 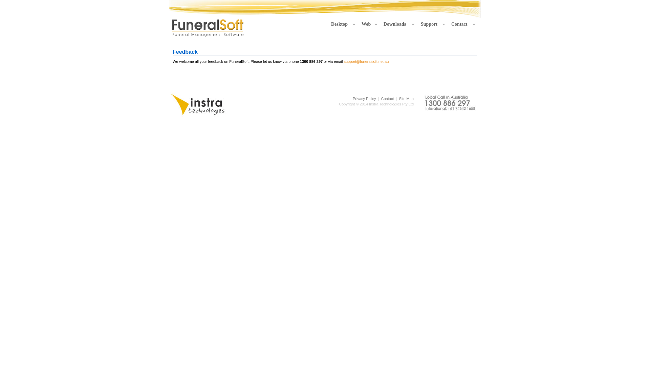 I want to click on Web, so click(x=369, y=24).